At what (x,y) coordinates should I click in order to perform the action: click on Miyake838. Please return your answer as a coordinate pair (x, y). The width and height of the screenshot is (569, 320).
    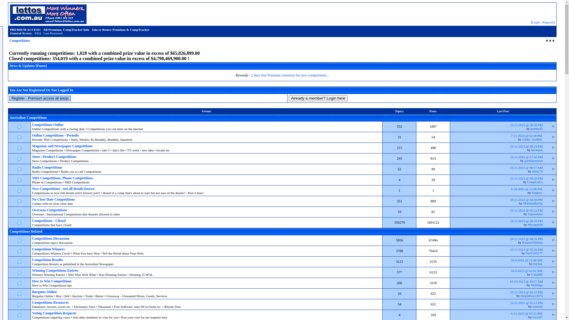
    Looking at the image, I should click on (535, 225).